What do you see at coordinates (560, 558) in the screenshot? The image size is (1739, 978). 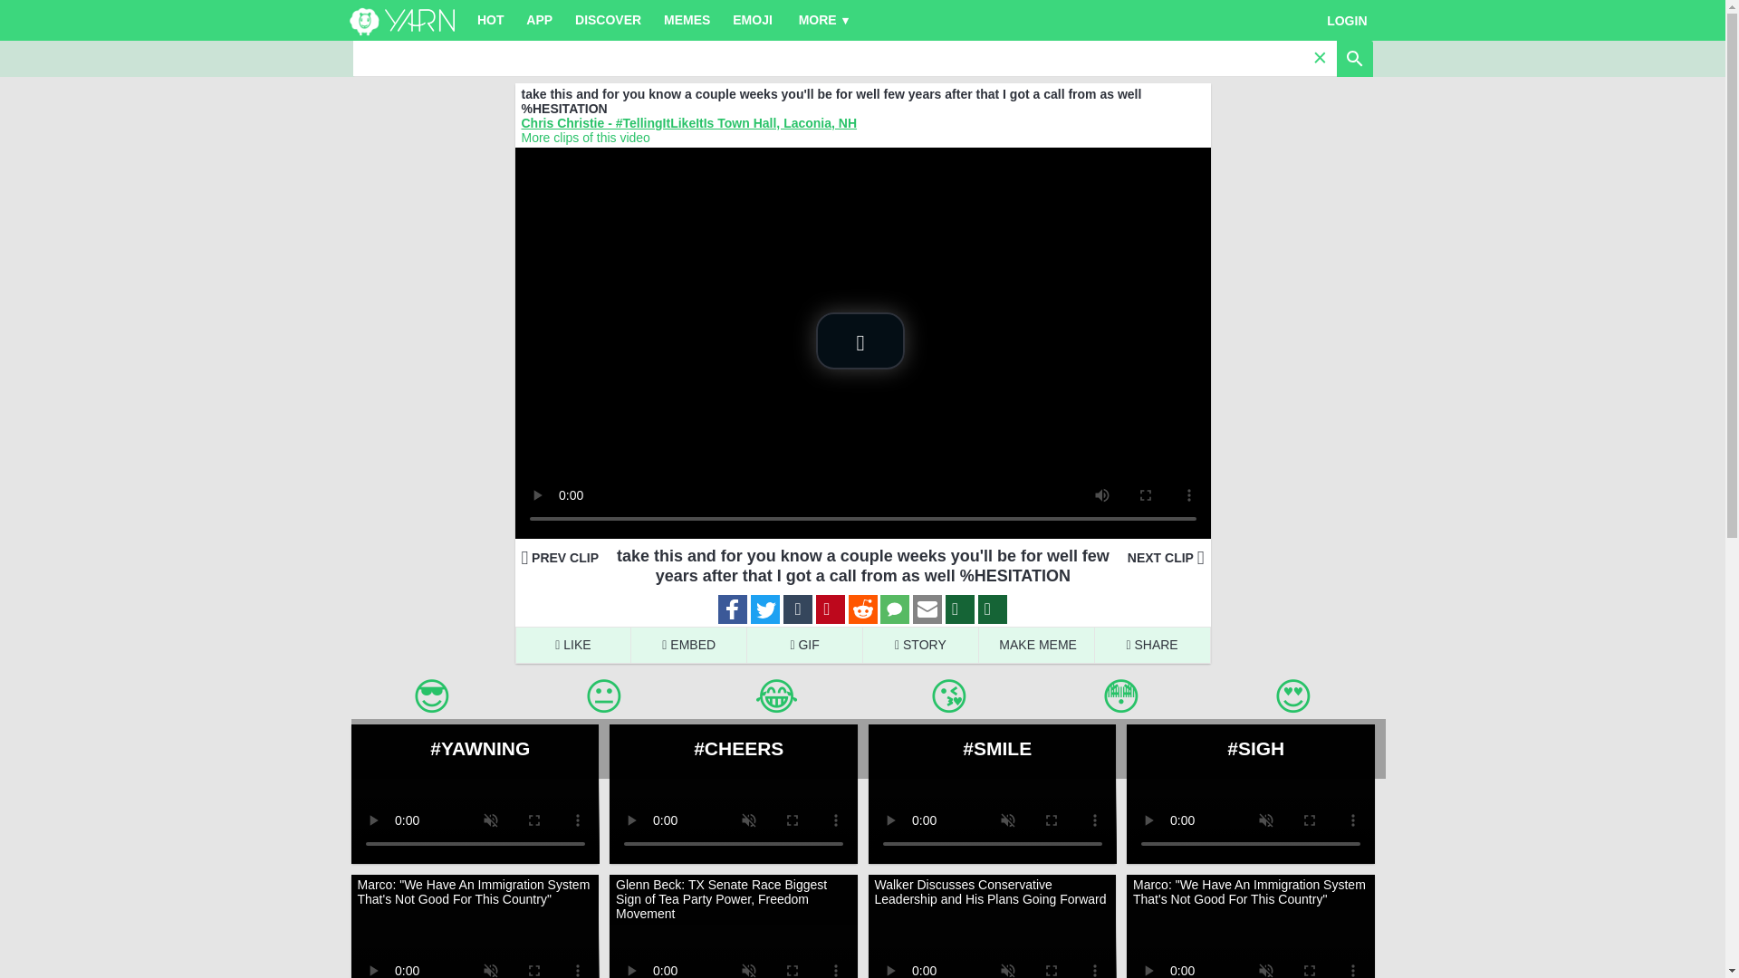 I see `PREV CLIP` at bounding box center [560, 558].